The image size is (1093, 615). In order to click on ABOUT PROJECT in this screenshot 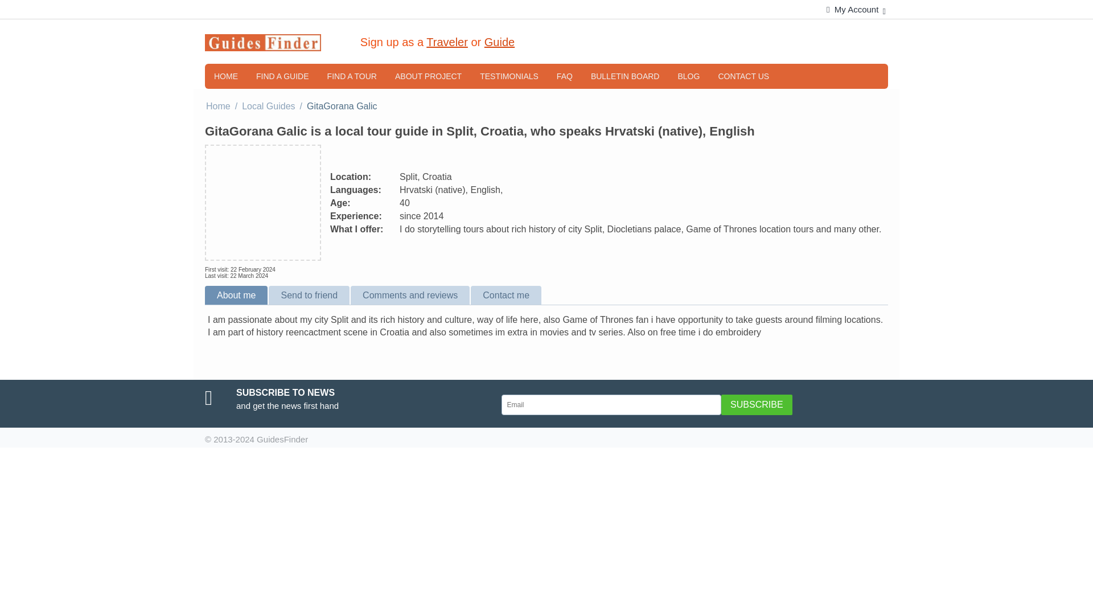, I will do `click(428, 76)`.